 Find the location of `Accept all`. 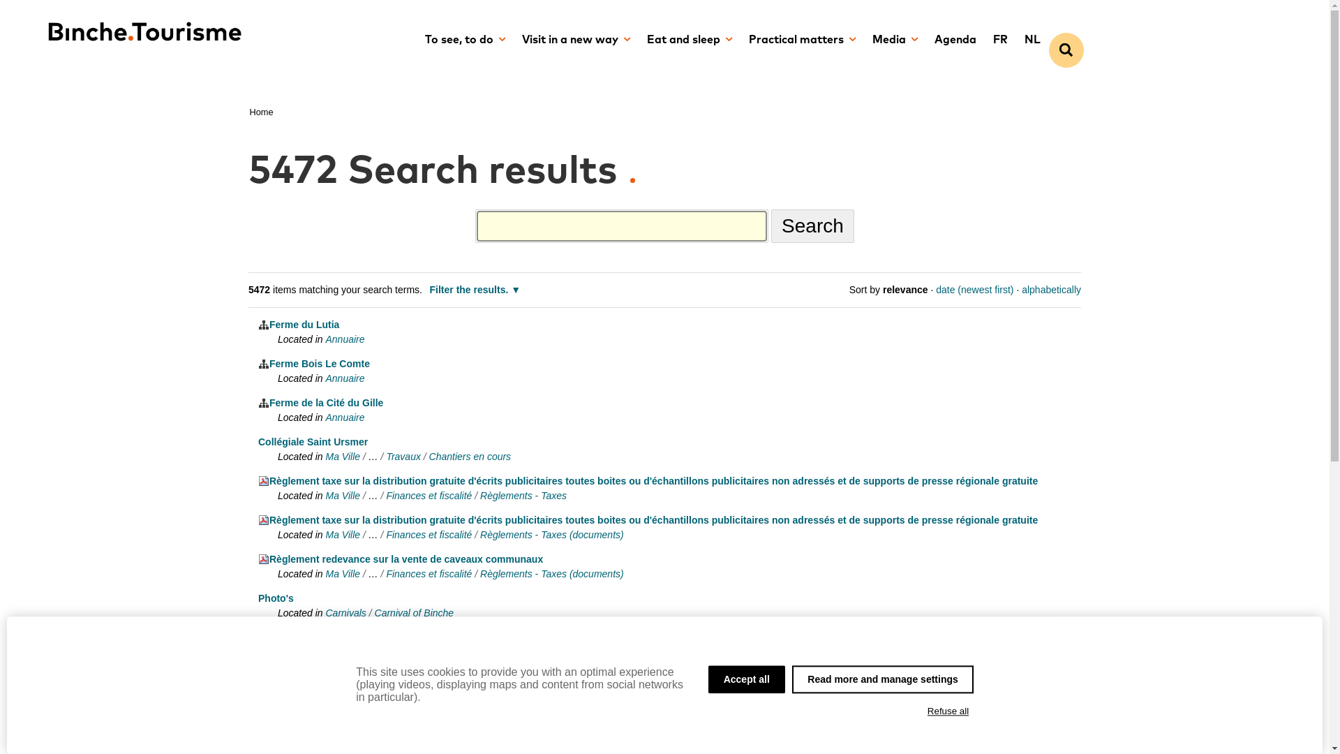

Accept all is located at coordinates (747, 679).